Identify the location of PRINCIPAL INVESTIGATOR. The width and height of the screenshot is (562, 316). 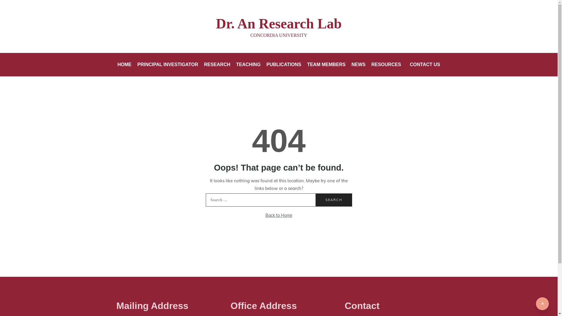
(168, 65).